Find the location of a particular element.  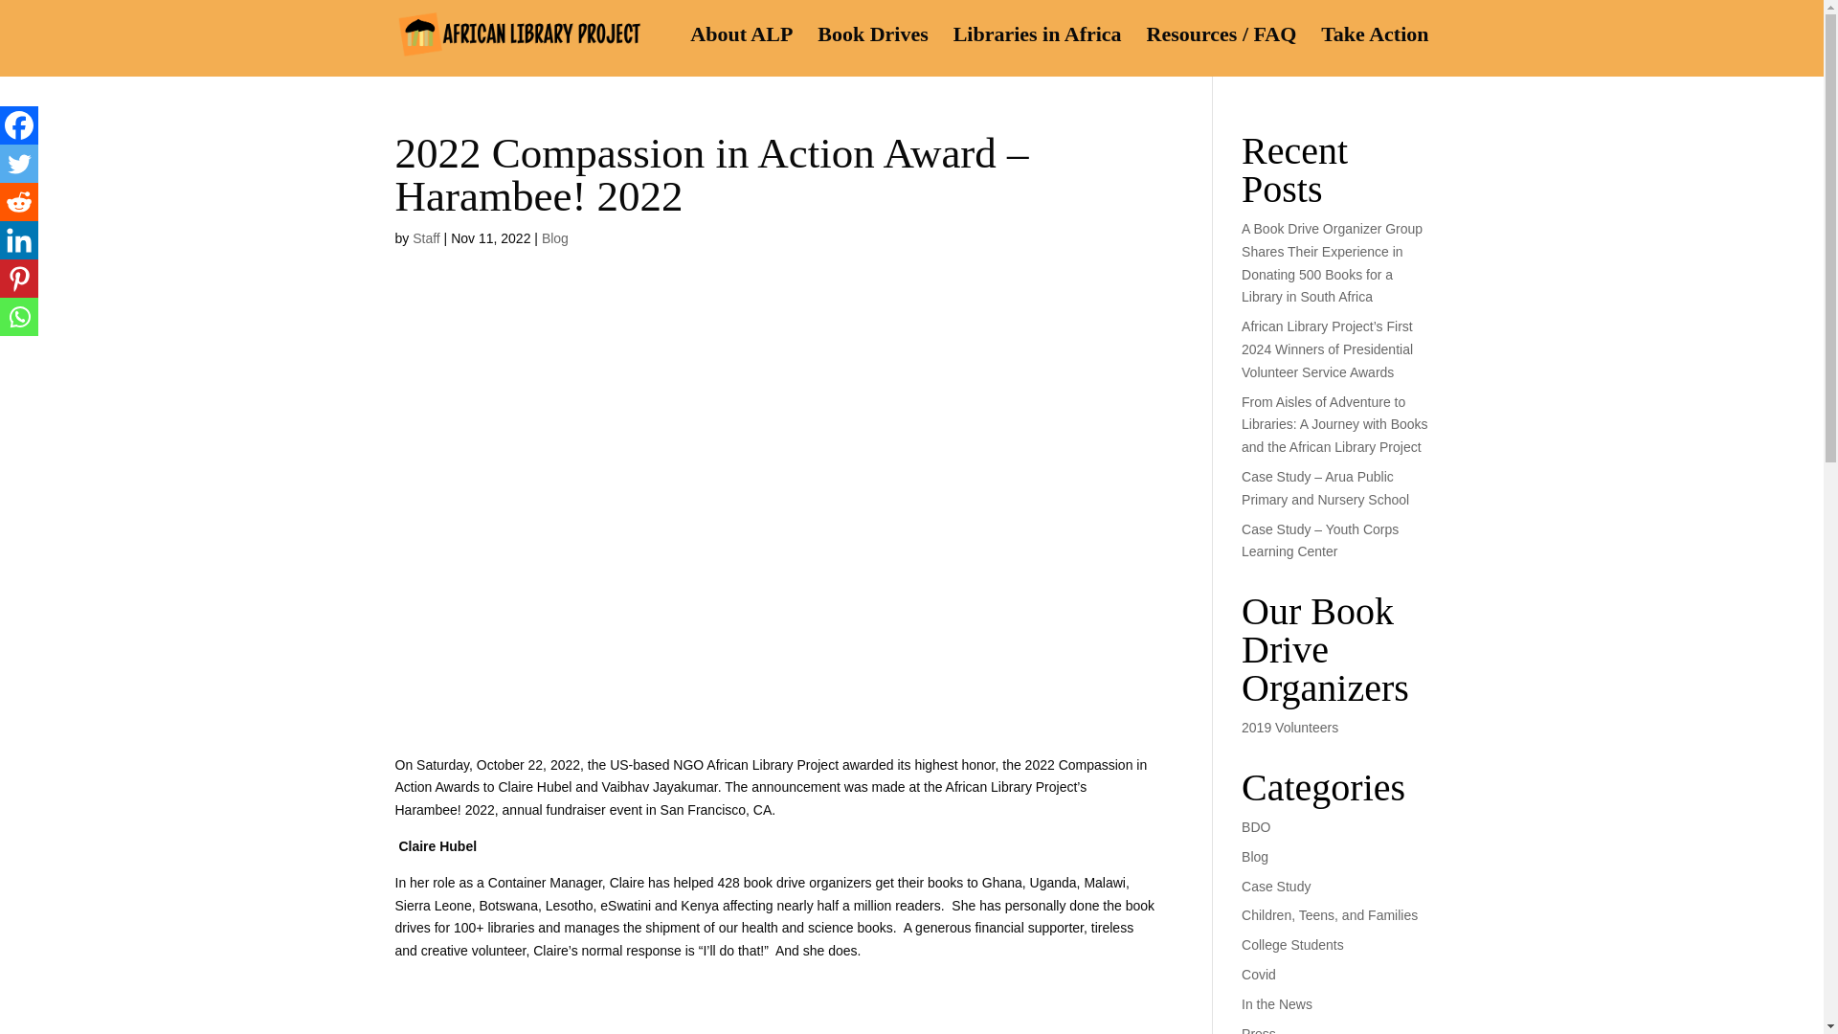

Book Drives is located at coordinates (873, 48).